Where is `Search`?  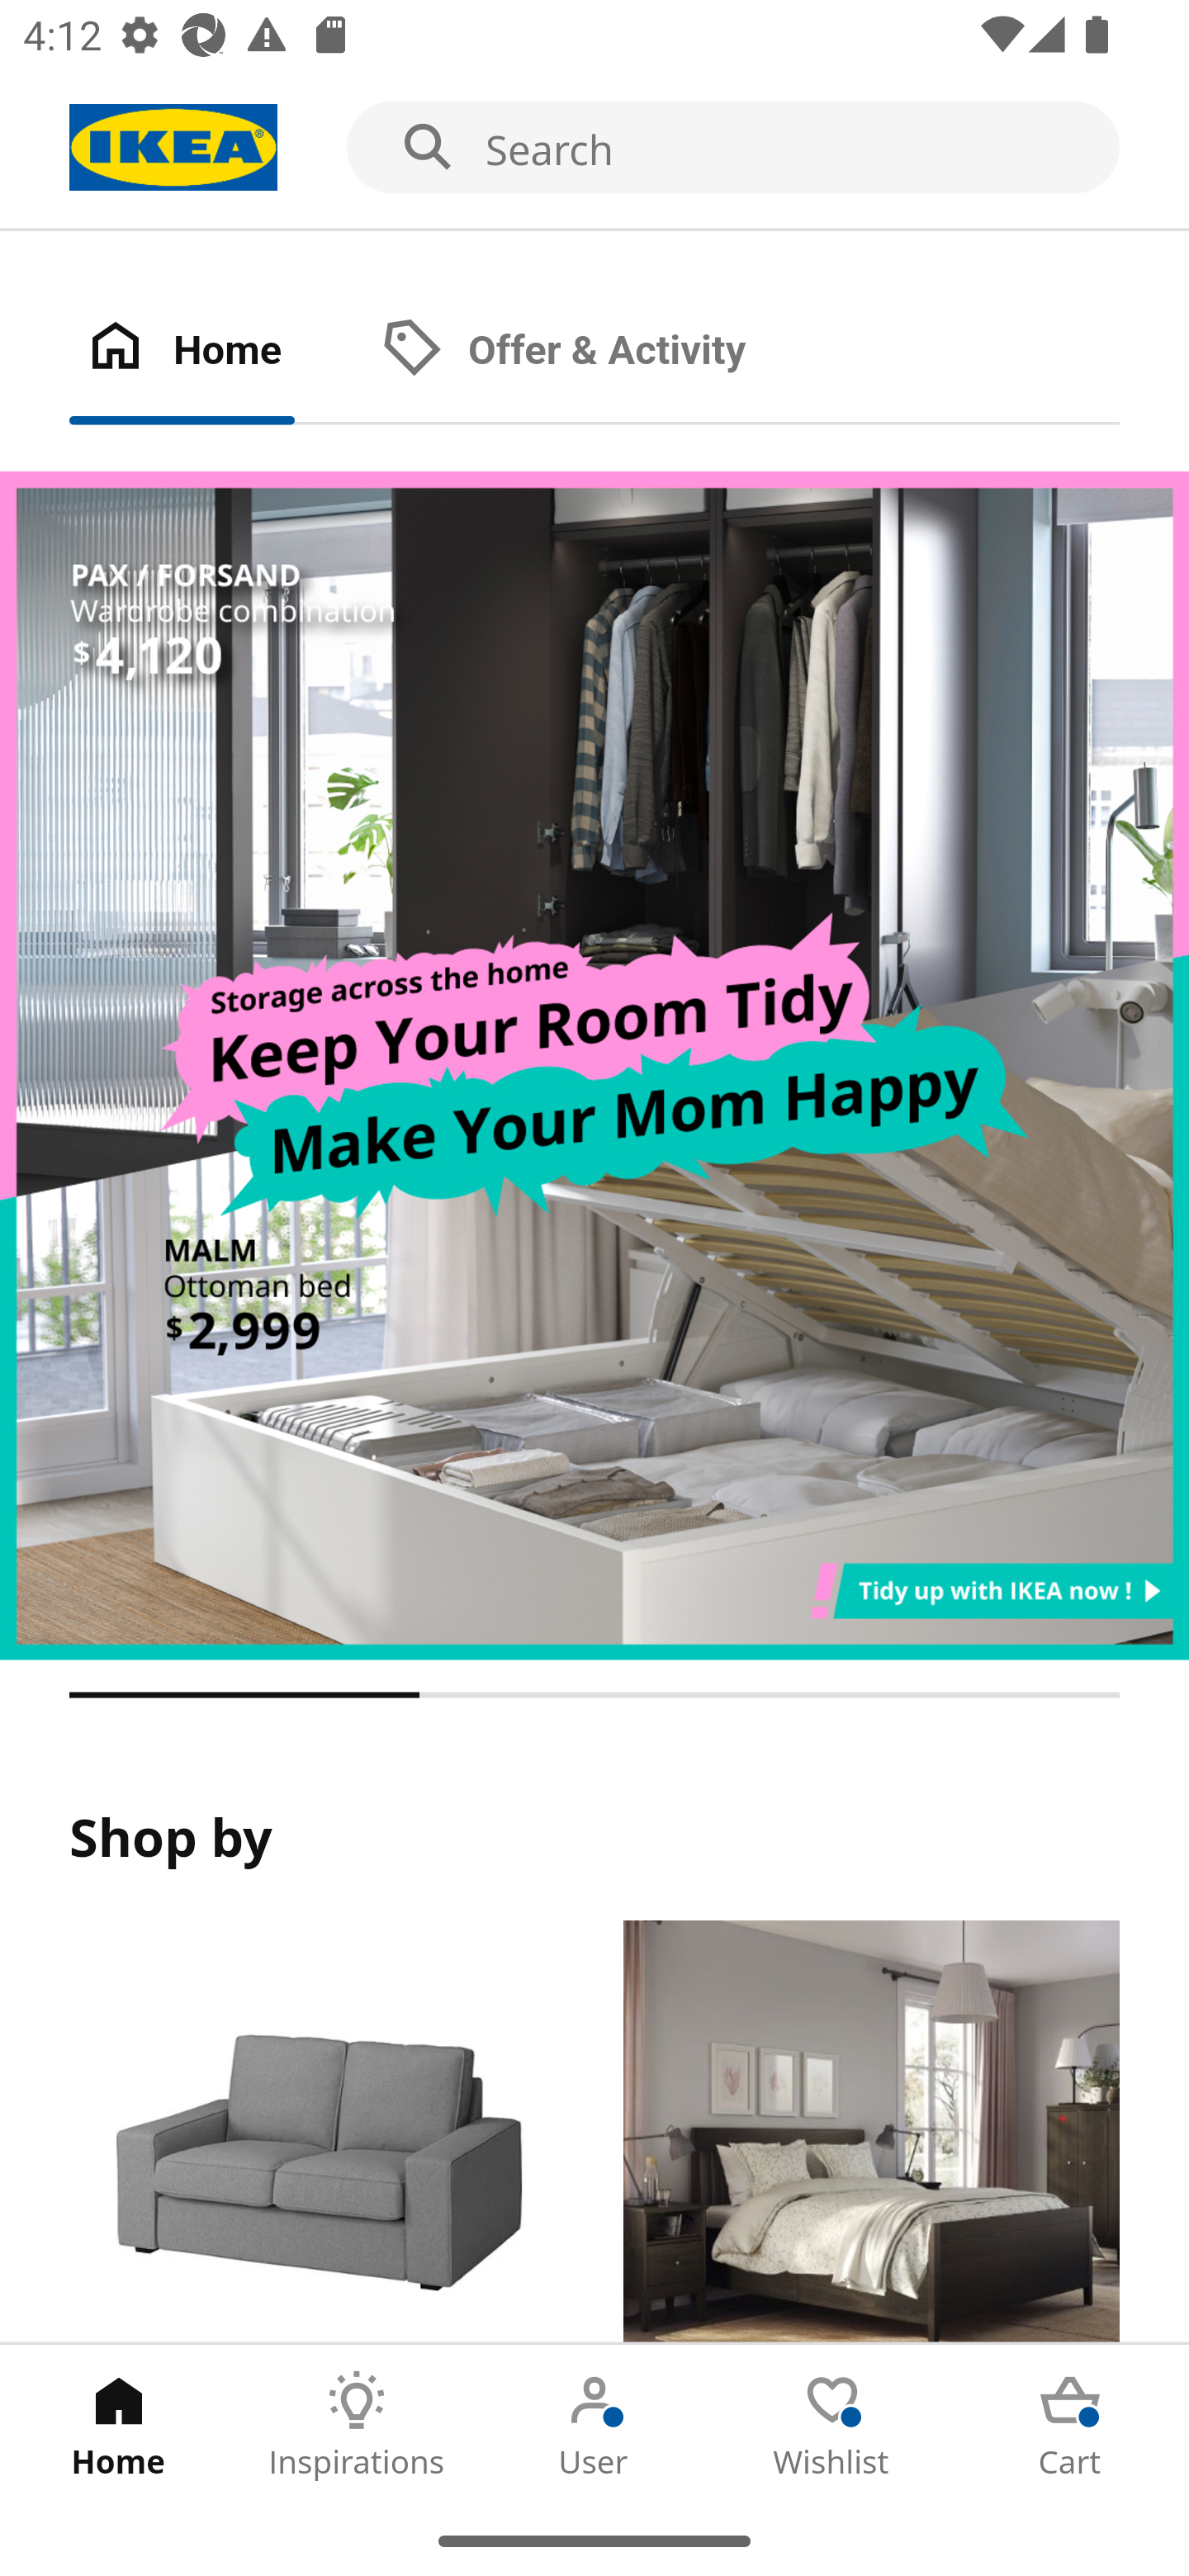
Search is located at coordinates (594, 149).